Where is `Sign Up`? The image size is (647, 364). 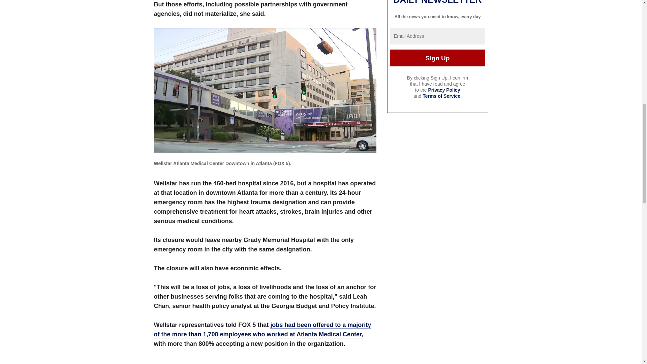 Sign Up is located at coordinates (437, 58).